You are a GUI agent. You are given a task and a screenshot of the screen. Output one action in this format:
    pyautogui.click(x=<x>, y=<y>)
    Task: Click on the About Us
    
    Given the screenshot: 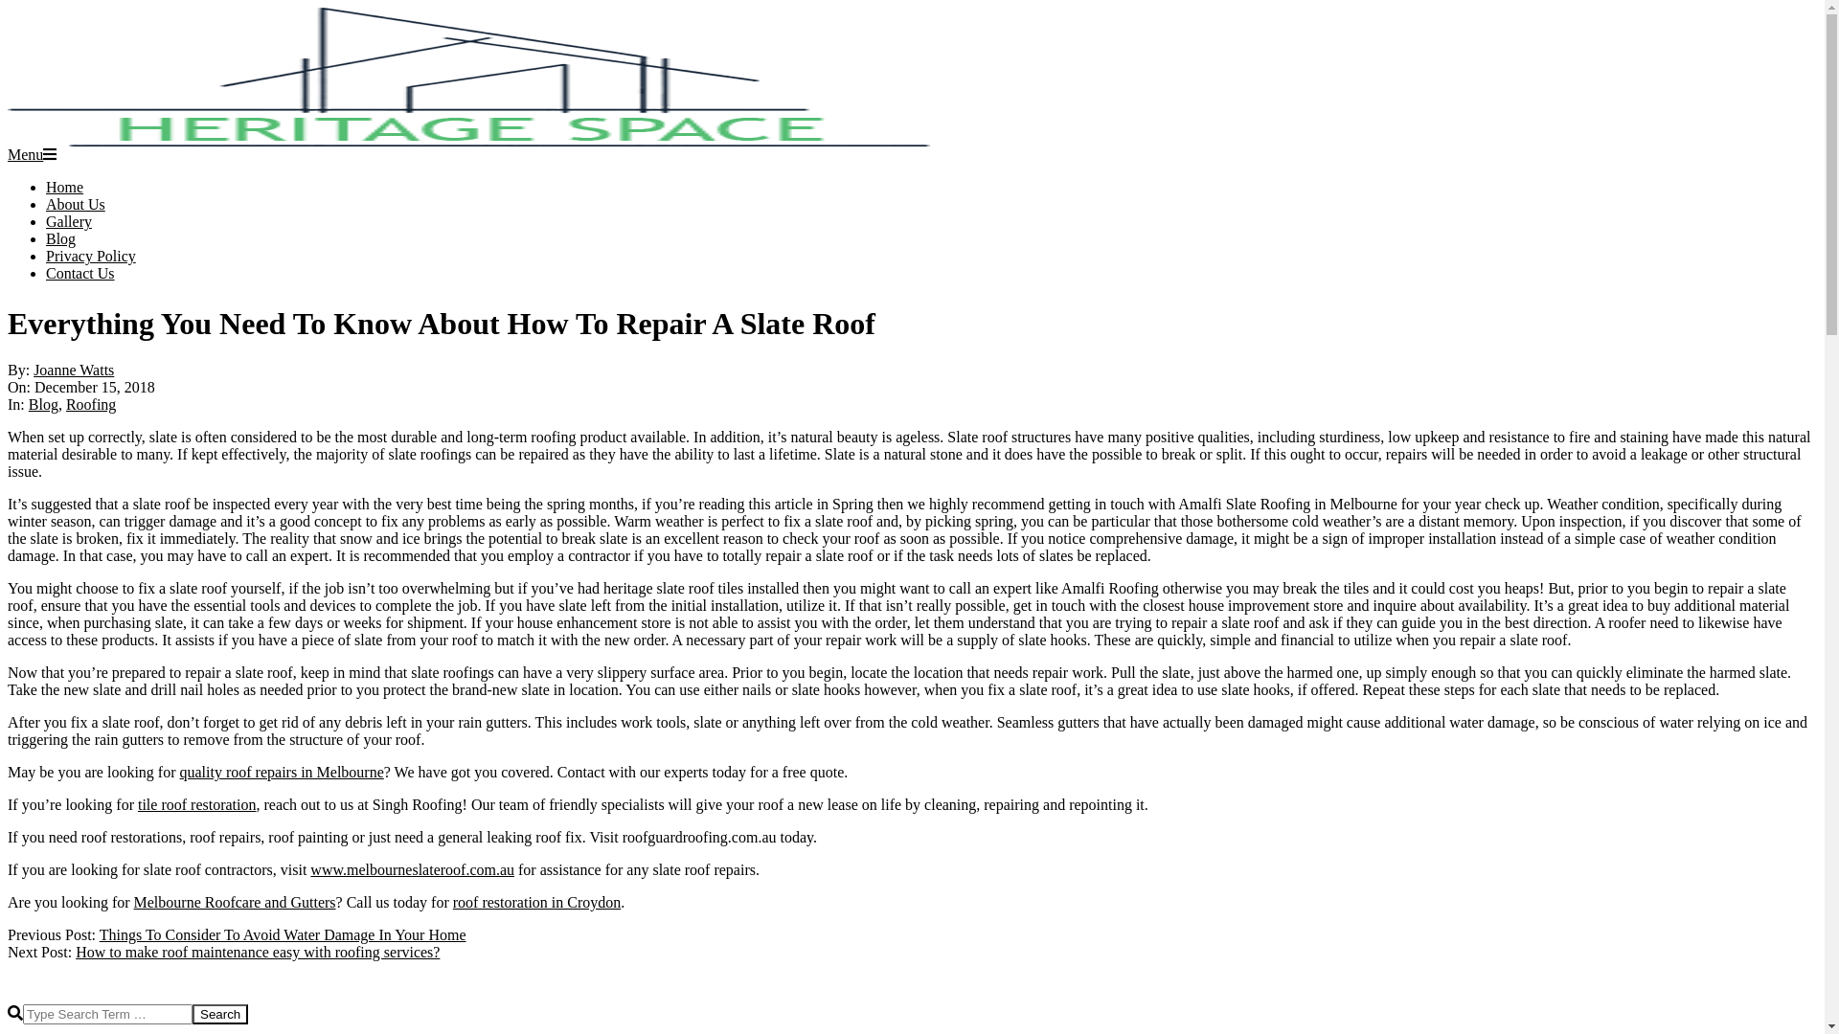 What is the action you would take?
    pyautogui.click(x=76, y=205)
    